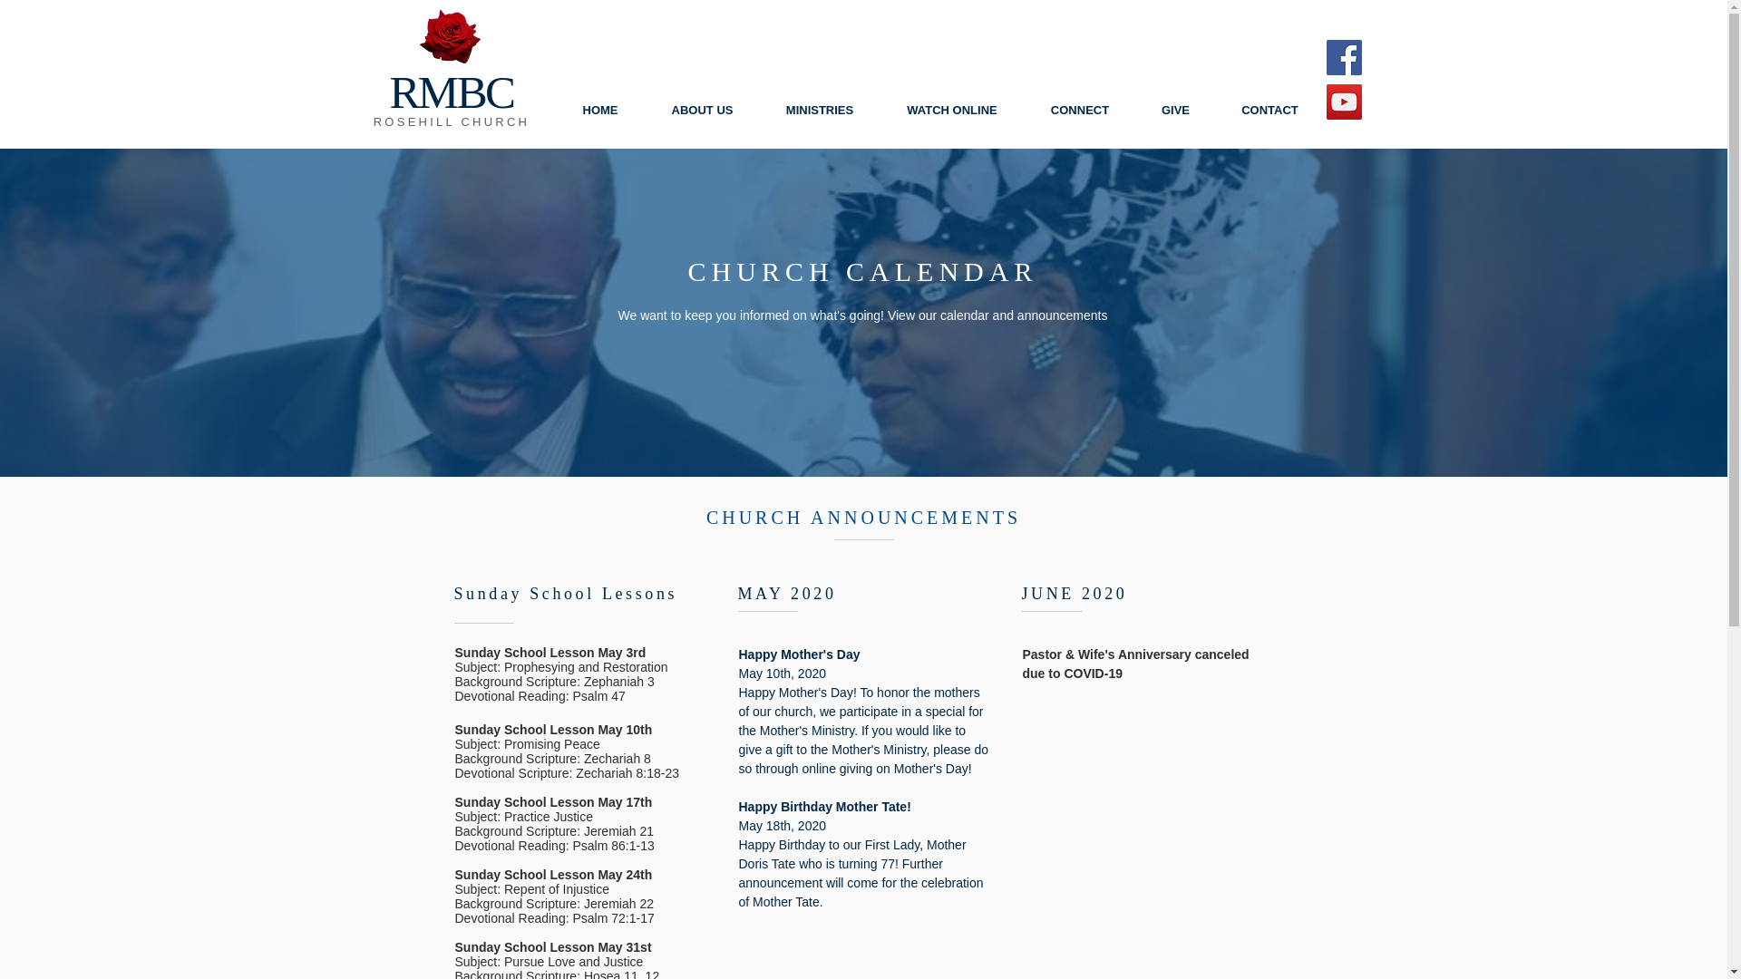 This screenshot has height=979, width=1741. I want to click on CONTACT, so click(1269, 110).